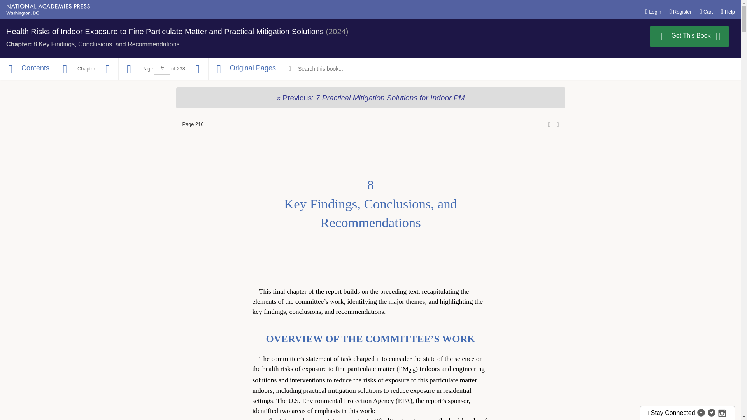 This screenshot has height=420, width=747. Describe the element at coordinates (370, 98) in the screenshot. I see `Previous Chapter` at that location.